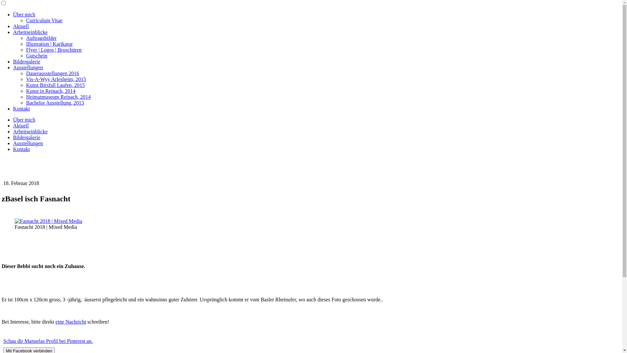  I want to click on Aktuell, so click(21, 126).